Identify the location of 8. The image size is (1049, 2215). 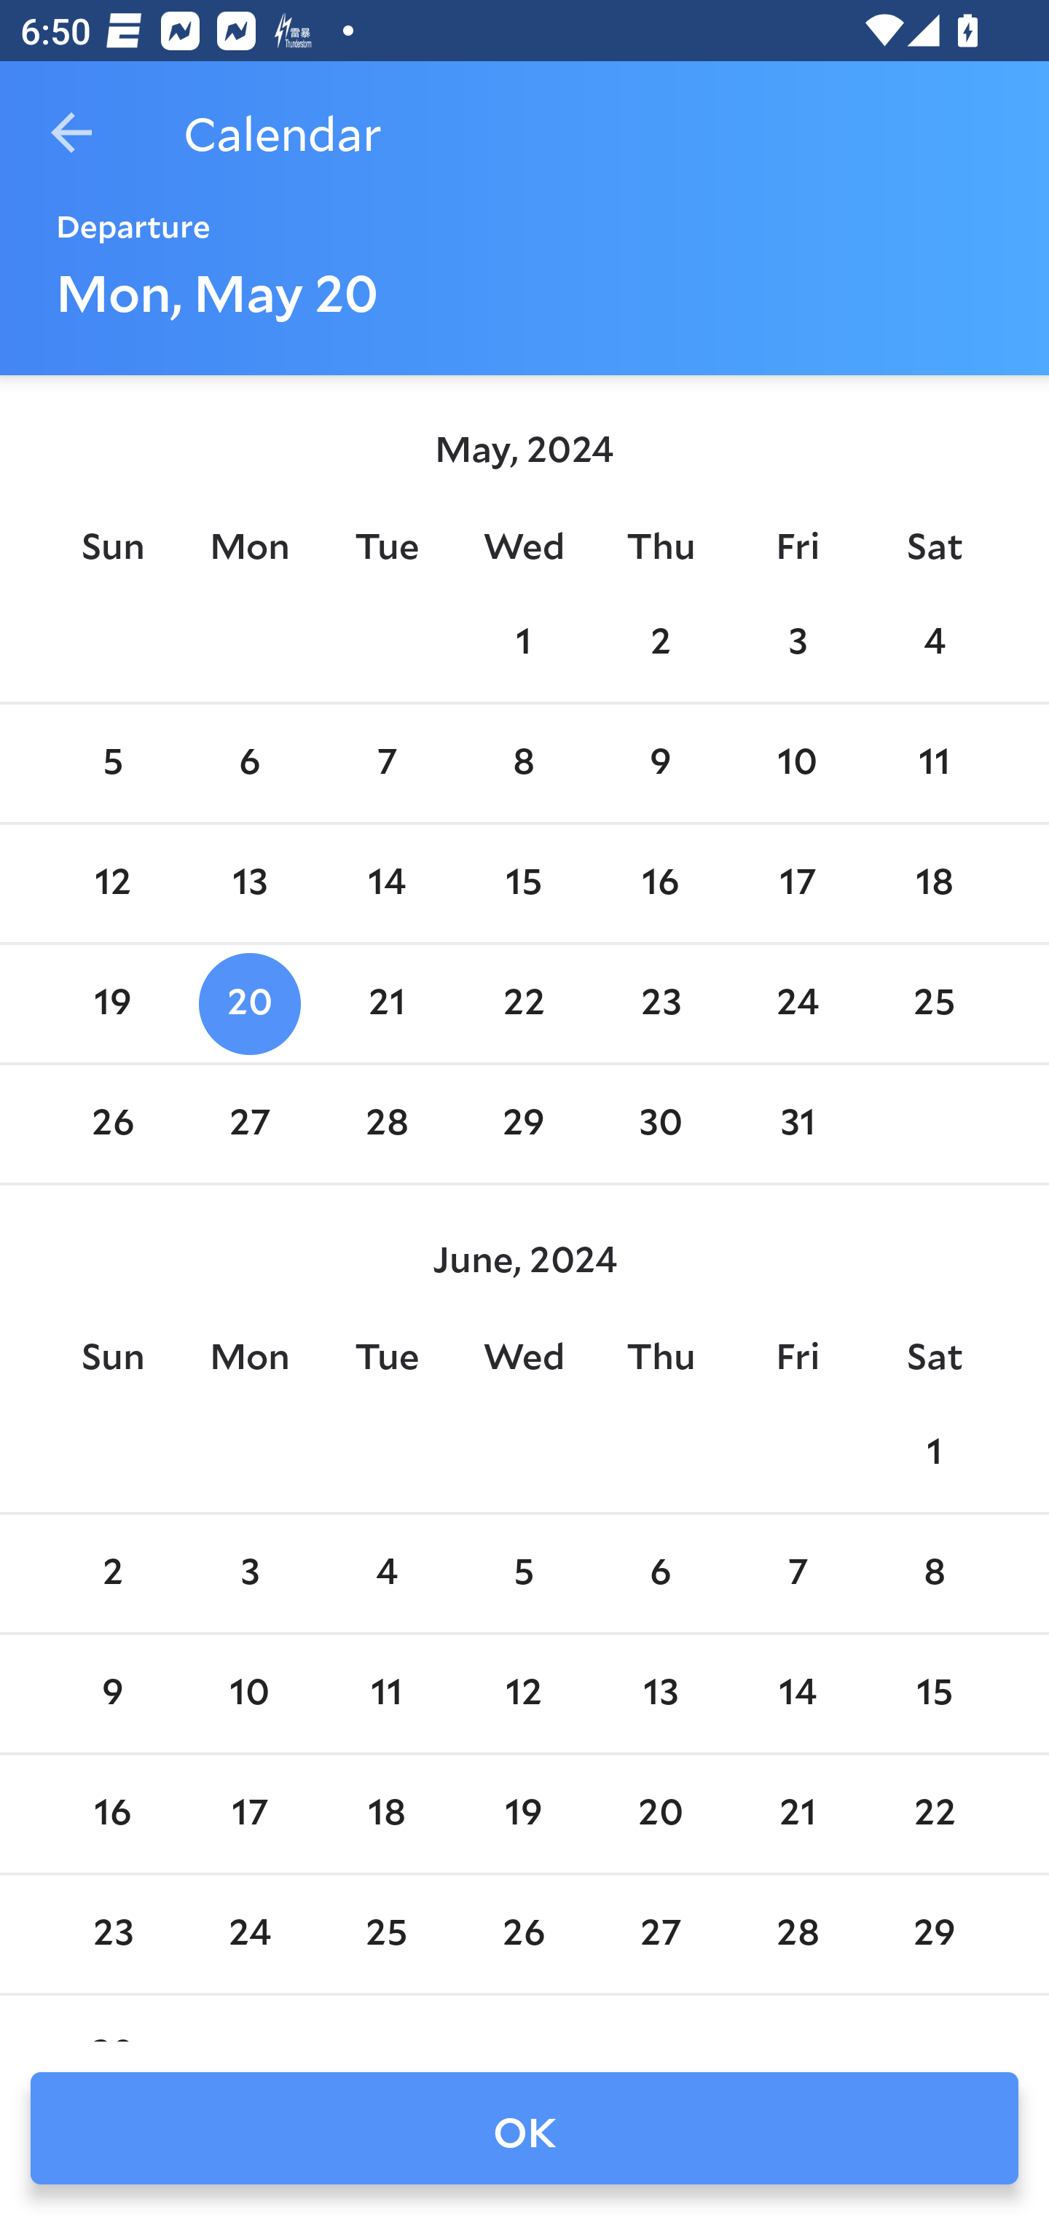
(524, 764).